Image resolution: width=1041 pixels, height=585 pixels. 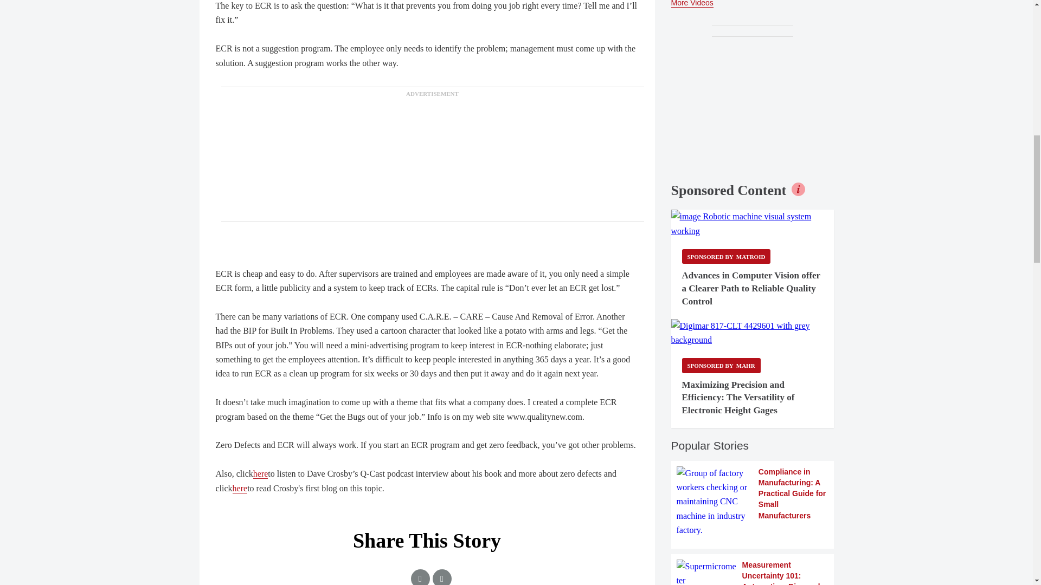 I want to click on Sponsored by Mahr, so click(x=721, y=365).